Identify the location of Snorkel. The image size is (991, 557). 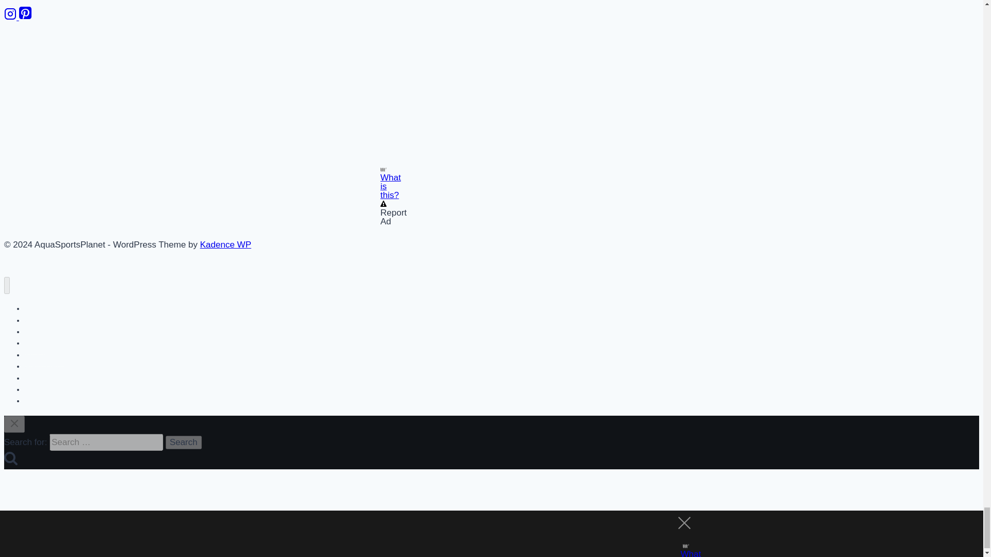
(37, 320).